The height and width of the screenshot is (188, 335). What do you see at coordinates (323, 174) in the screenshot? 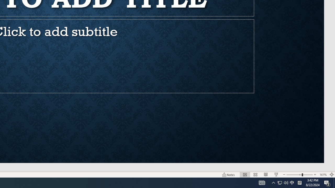
I see `Zoom 161%` at bounding box center [323, 174].